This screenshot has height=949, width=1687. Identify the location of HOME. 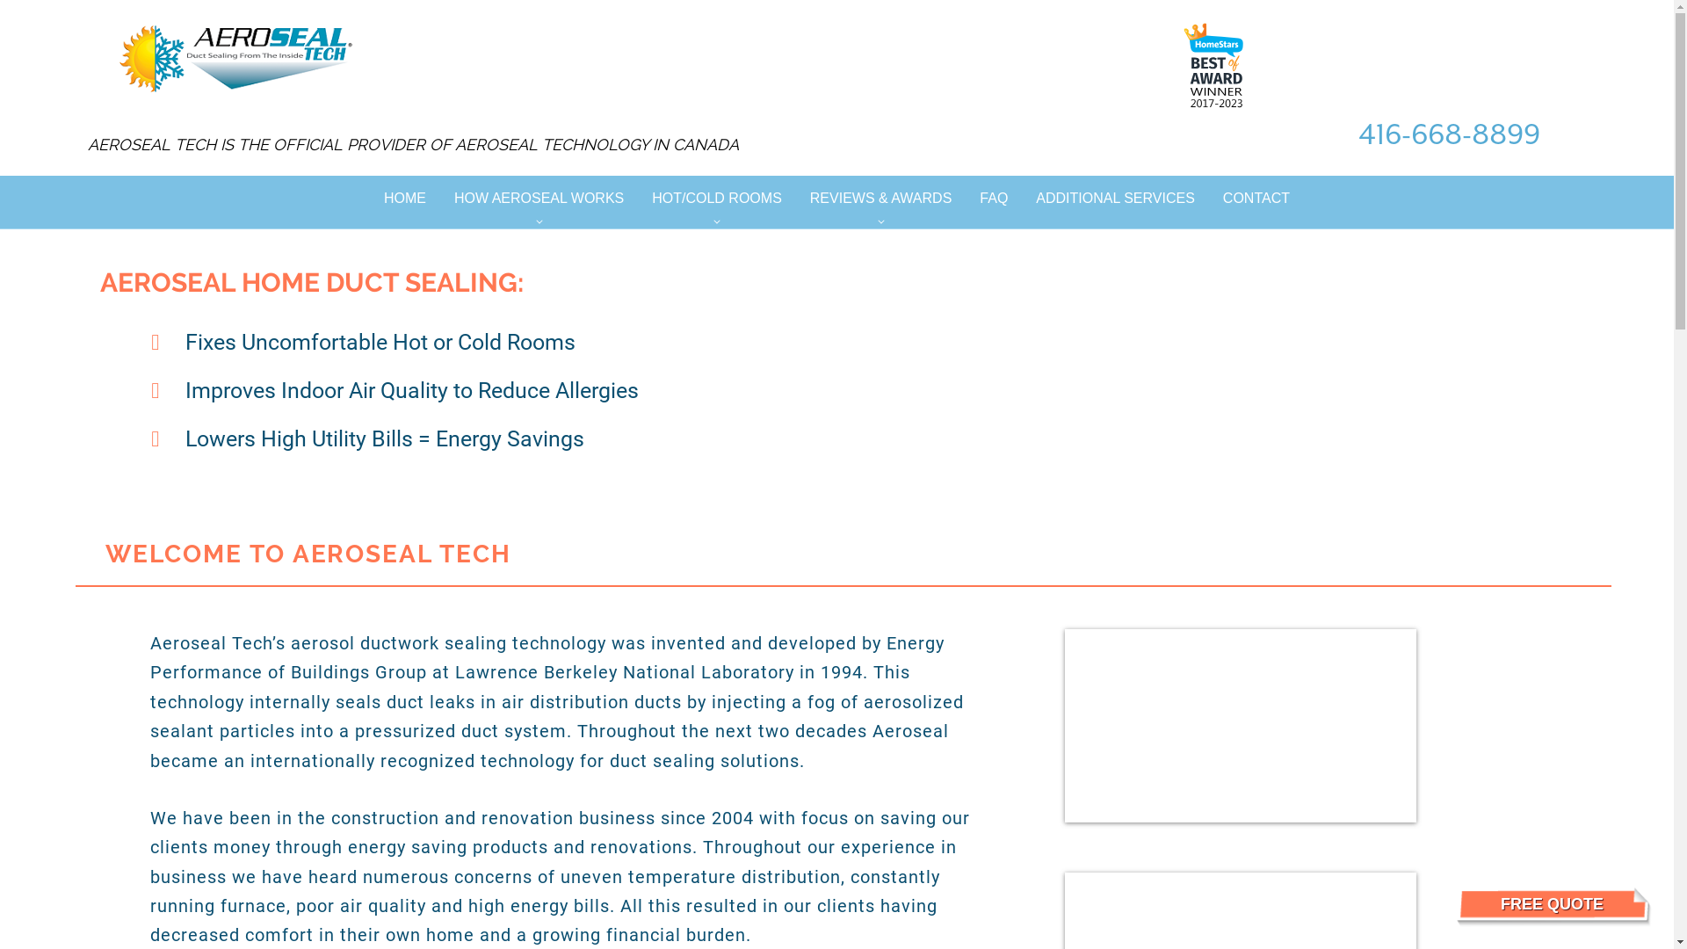
(405, 199).